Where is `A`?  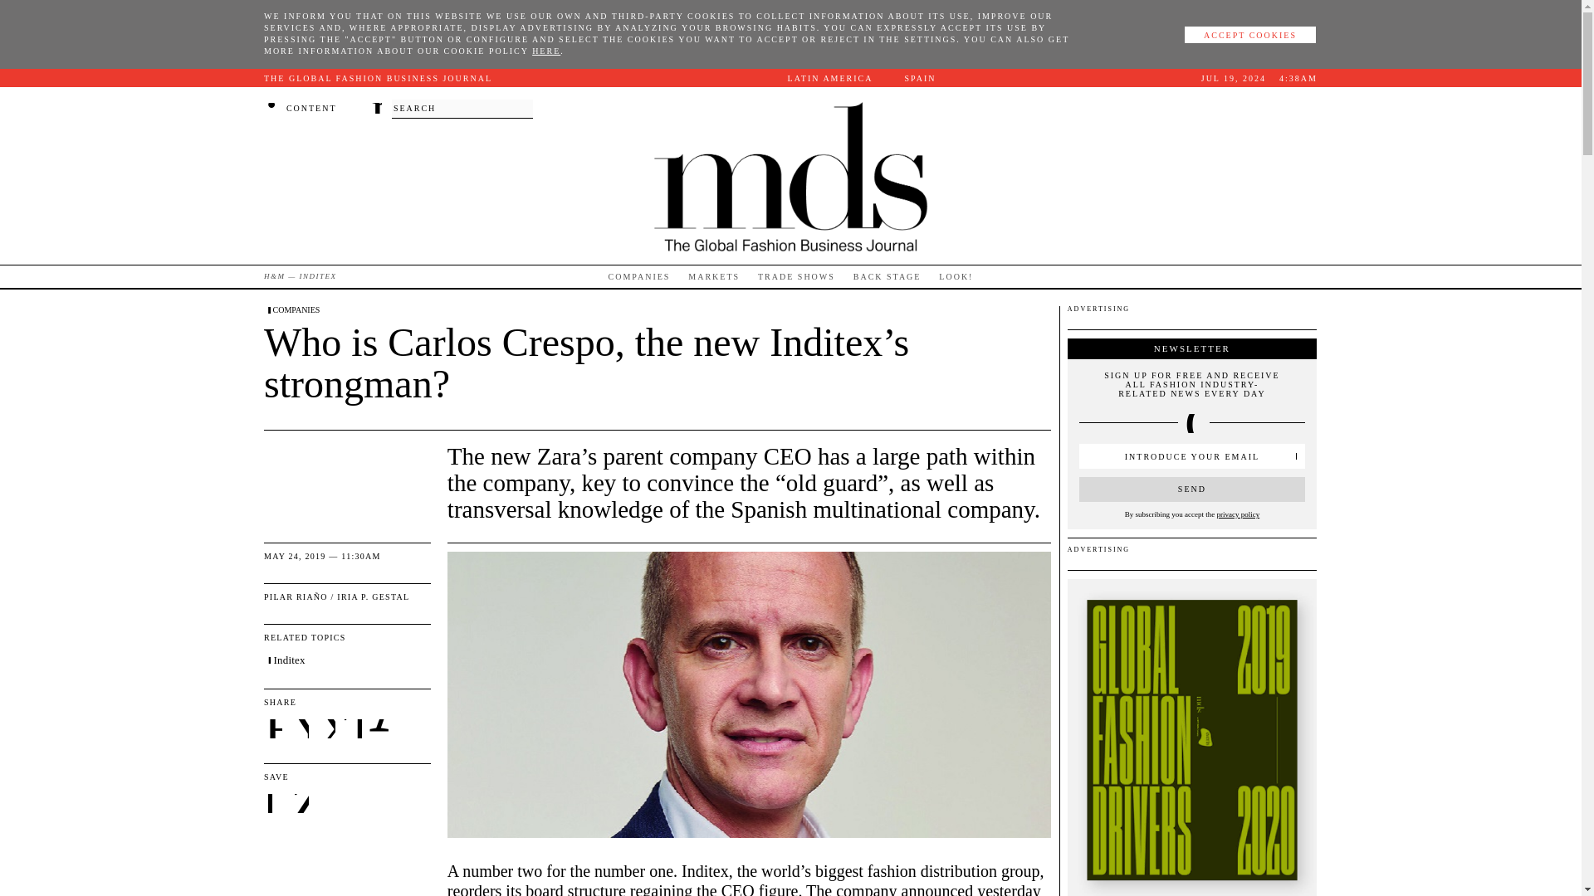 A is located at coordinates (379, 728).